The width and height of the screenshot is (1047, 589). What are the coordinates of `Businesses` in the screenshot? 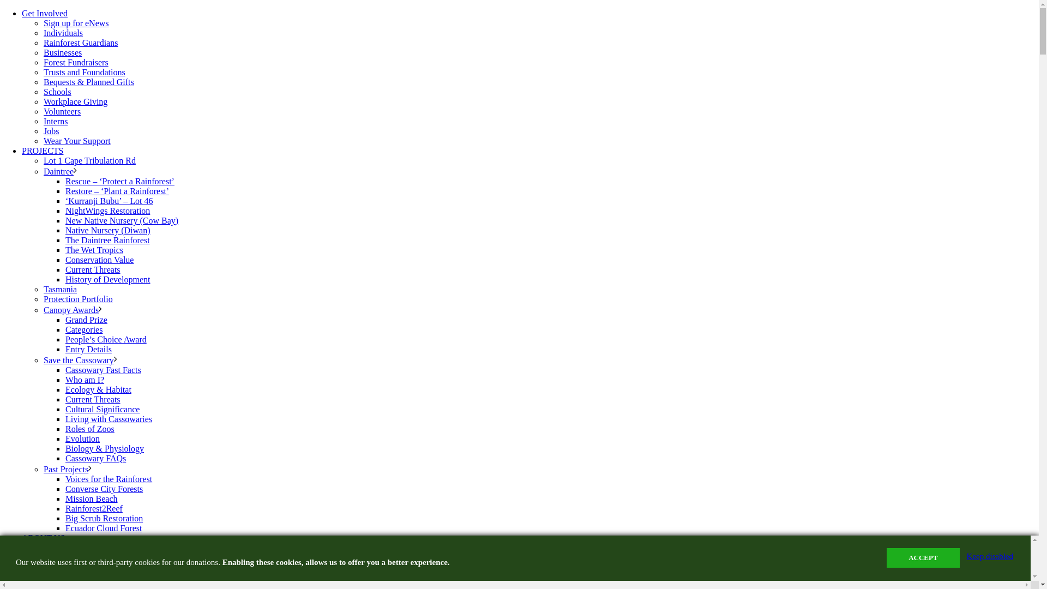 It's located at (63, 50).